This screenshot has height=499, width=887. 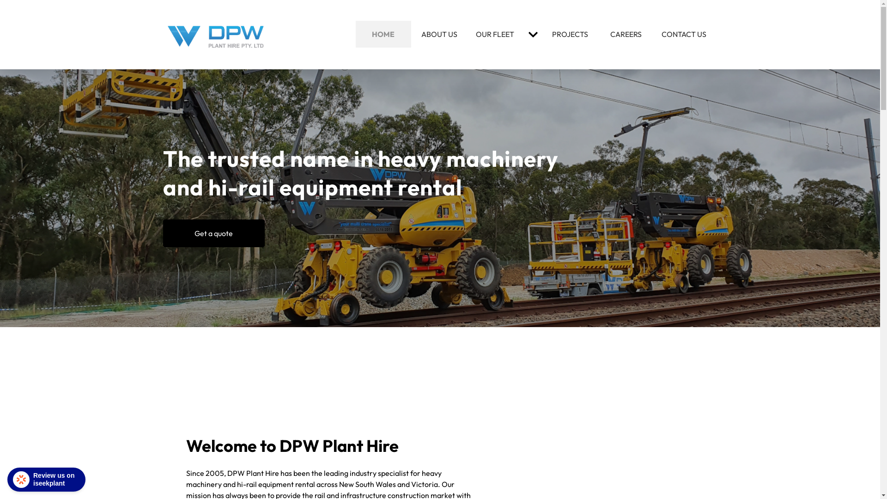 I want to click on CONTACT US, so click(x=684, y=34).